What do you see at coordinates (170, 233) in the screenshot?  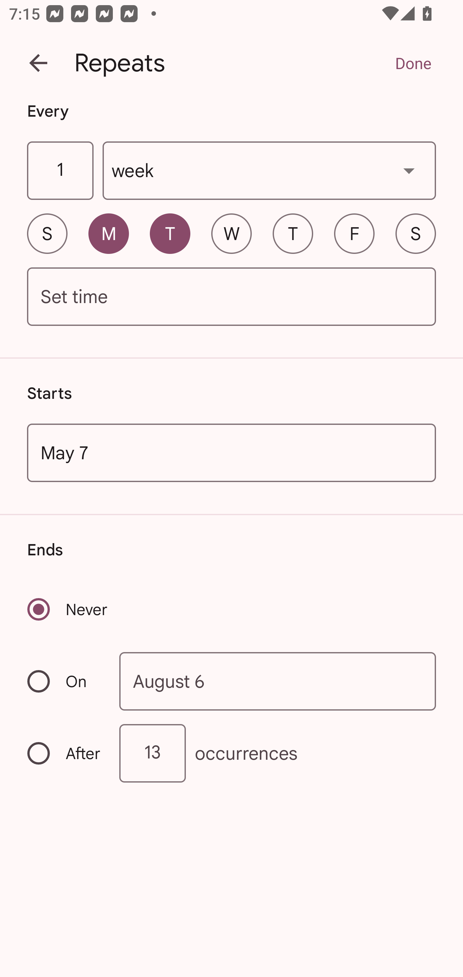 I see `T Tuesday, selected` at bounding box center [170, 233].